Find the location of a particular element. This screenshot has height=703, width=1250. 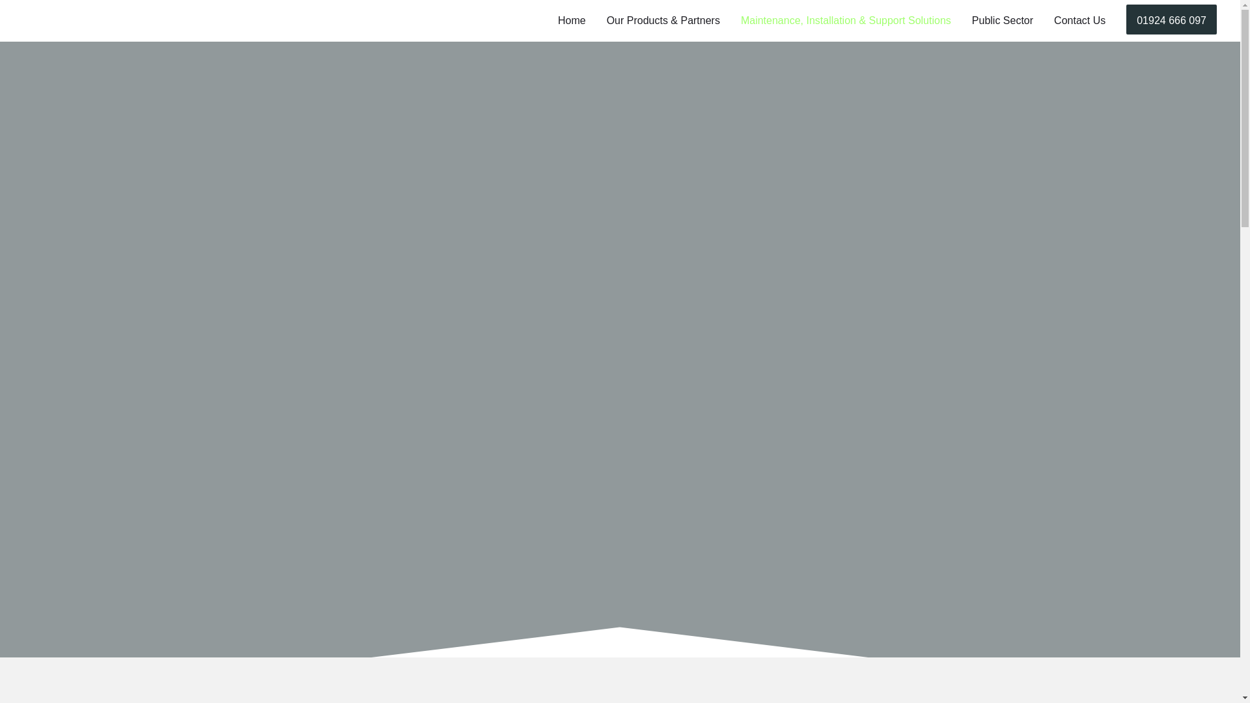

01924 666 097 is located at coordinates (1171, 21).